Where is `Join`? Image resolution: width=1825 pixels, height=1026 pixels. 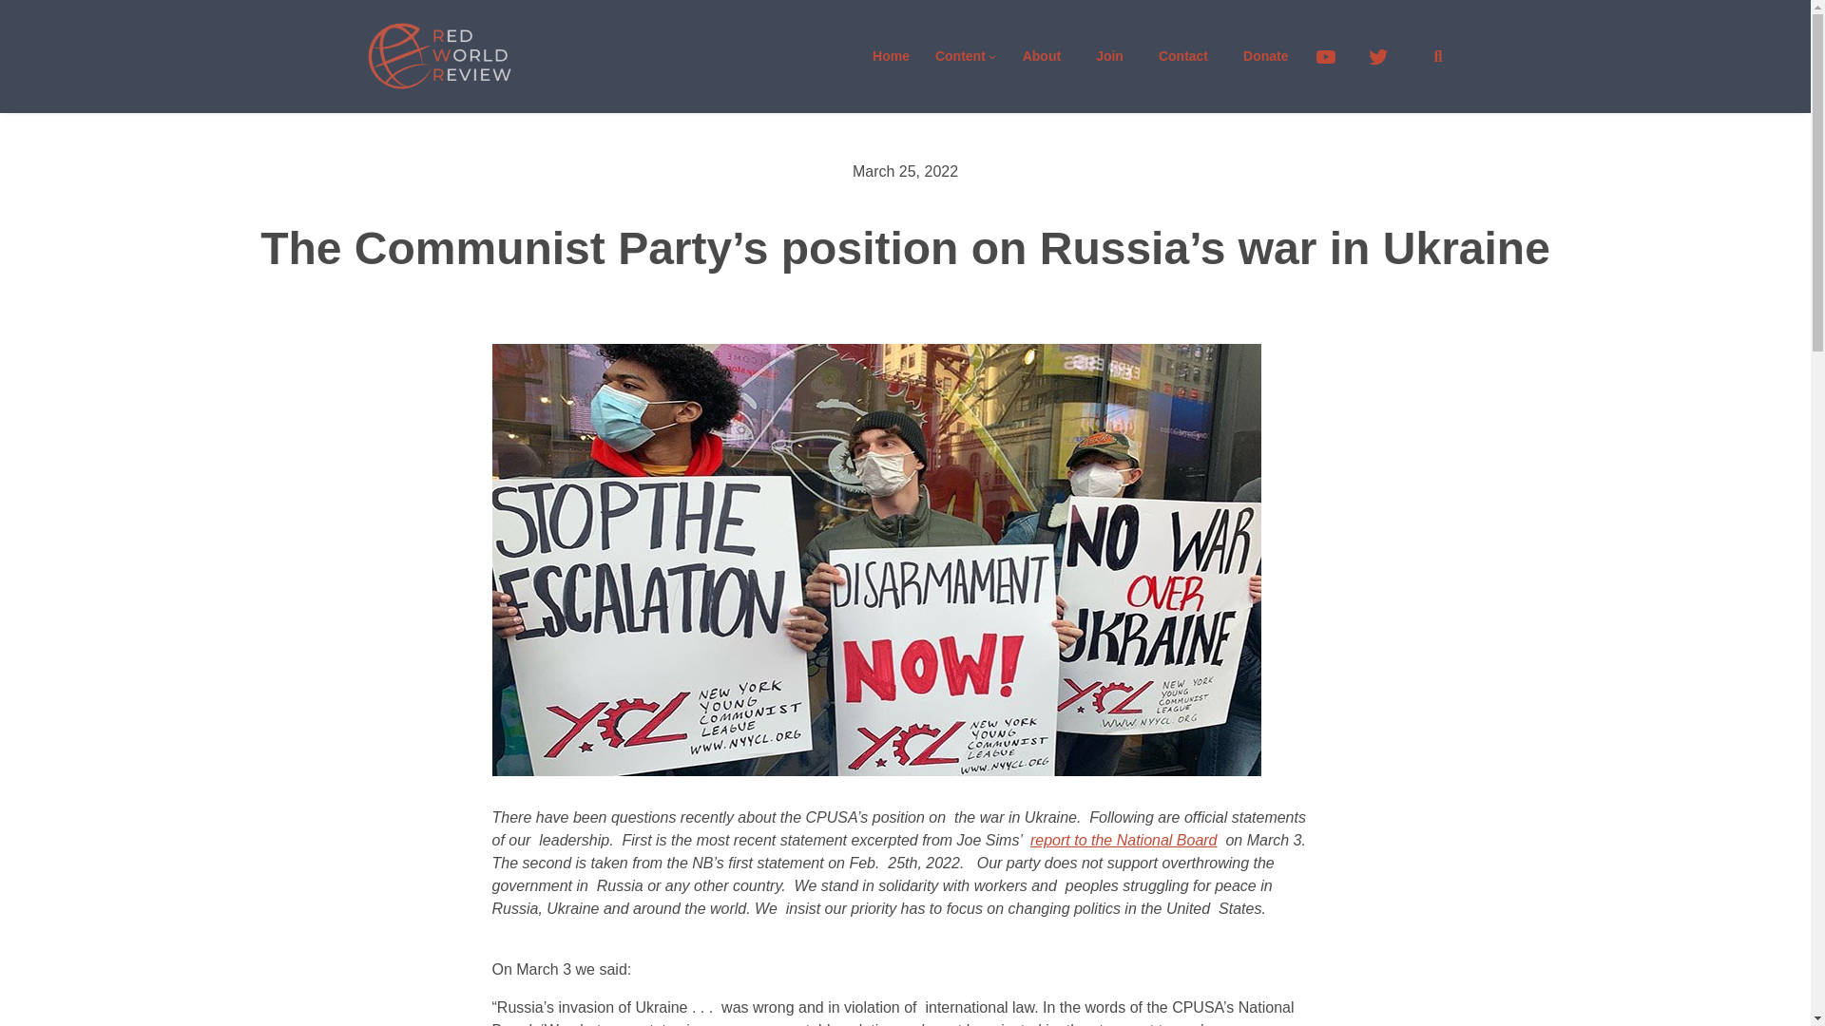
Join is located at coordinates (1109, 56).